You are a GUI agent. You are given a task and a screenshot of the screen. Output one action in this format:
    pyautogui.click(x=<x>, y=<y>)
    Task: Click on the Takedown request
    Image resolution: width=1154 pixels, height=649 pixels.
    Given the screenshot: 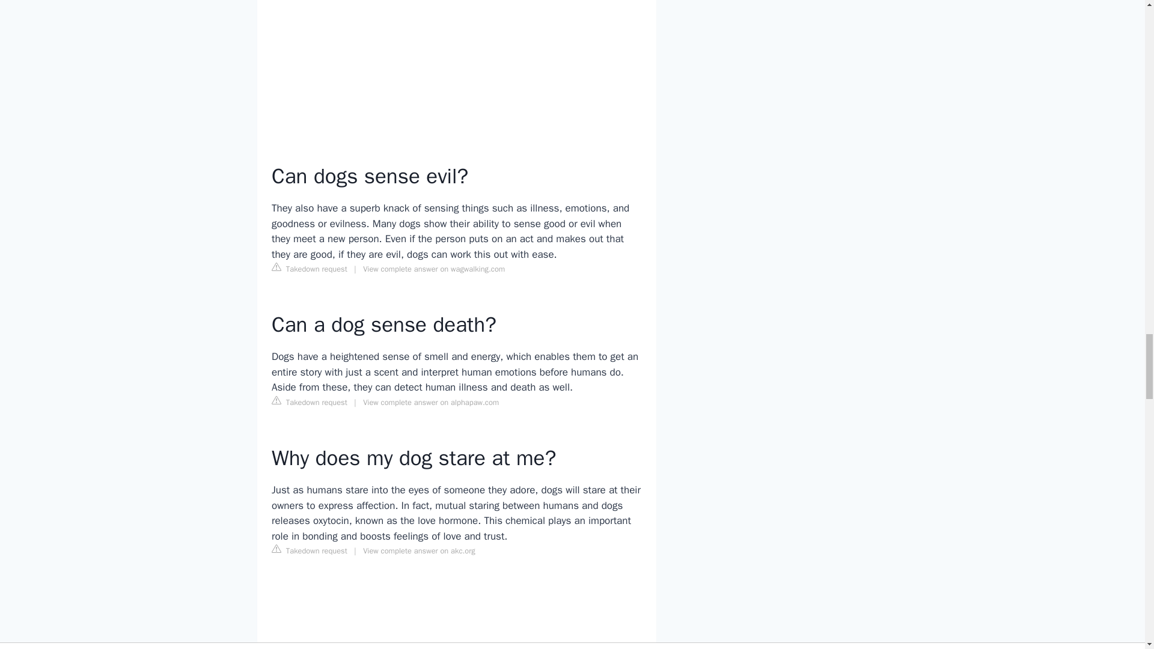 What is the action you would take?
    pyautogui.click(x=309, y=550)
    